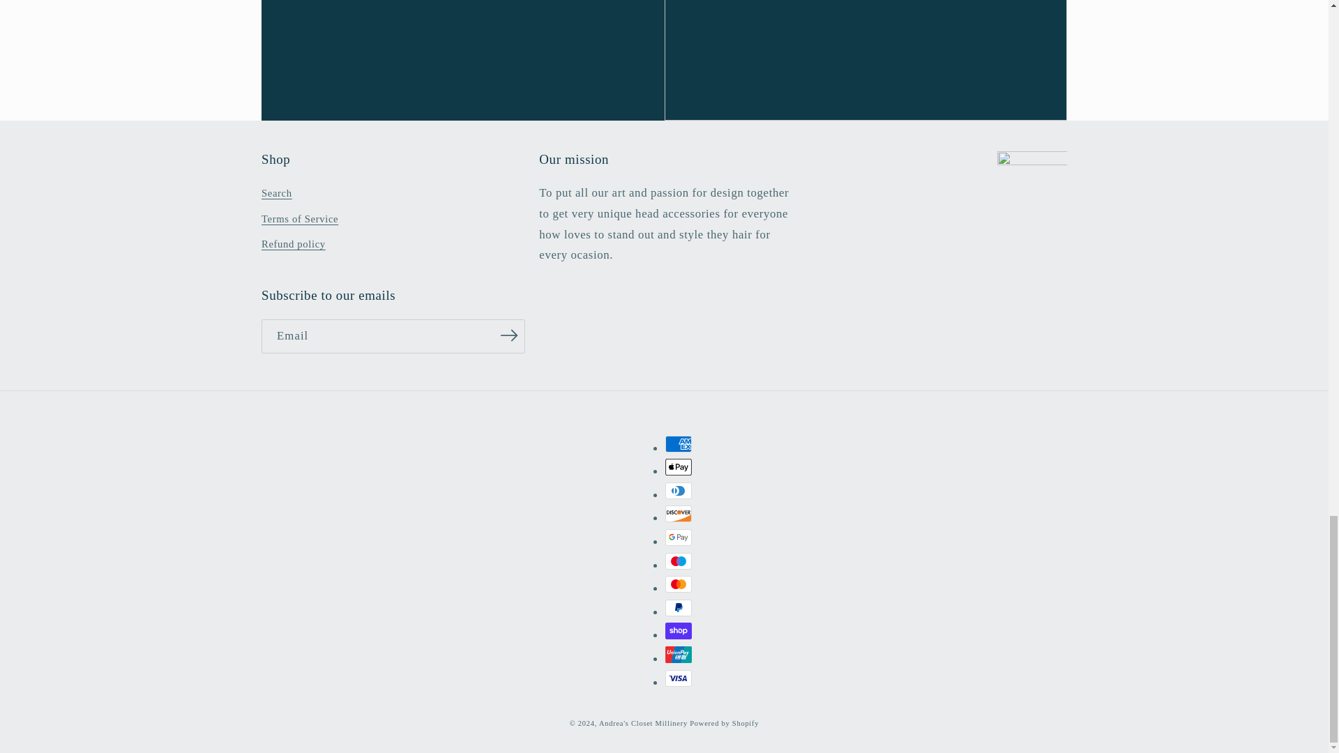  What do you see at coordinates (679, 491) in the screenshot?
I see `Diners Club` at bounding box center [679, 491].